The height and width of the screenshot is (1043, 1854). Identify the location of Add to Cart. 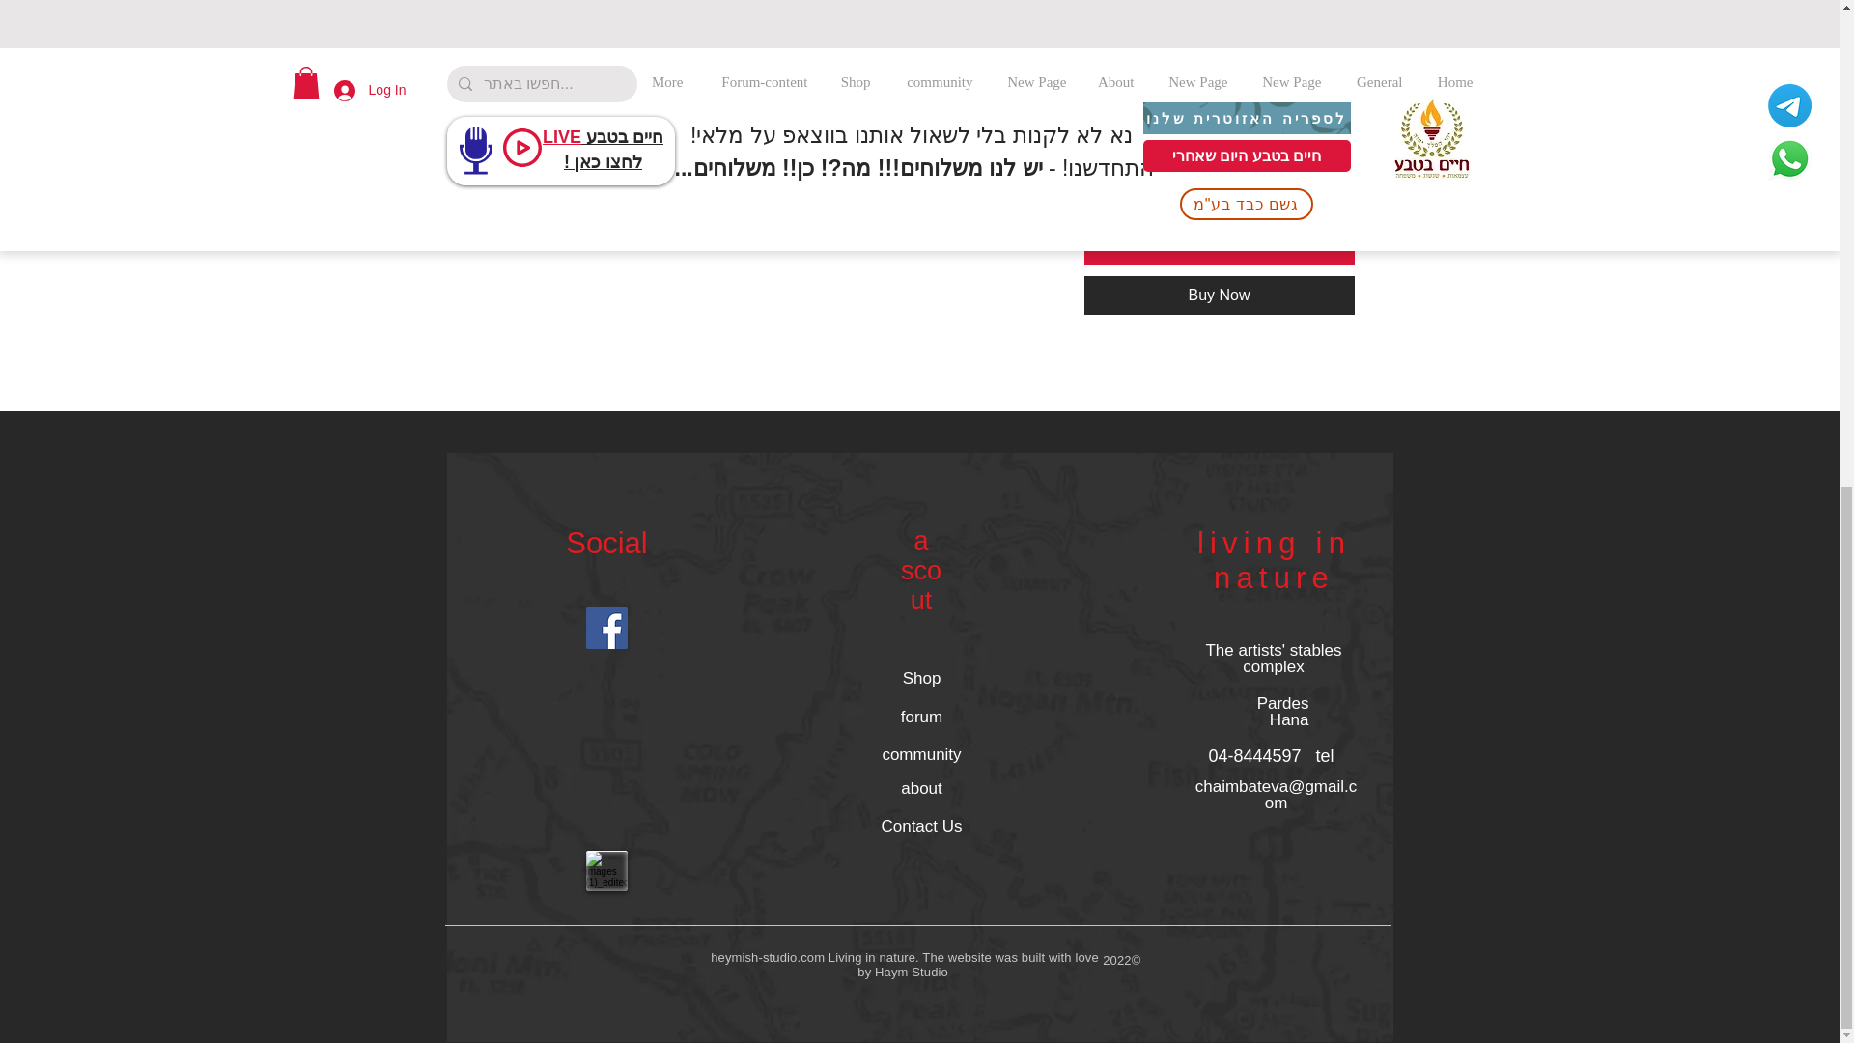
(1218, 245).